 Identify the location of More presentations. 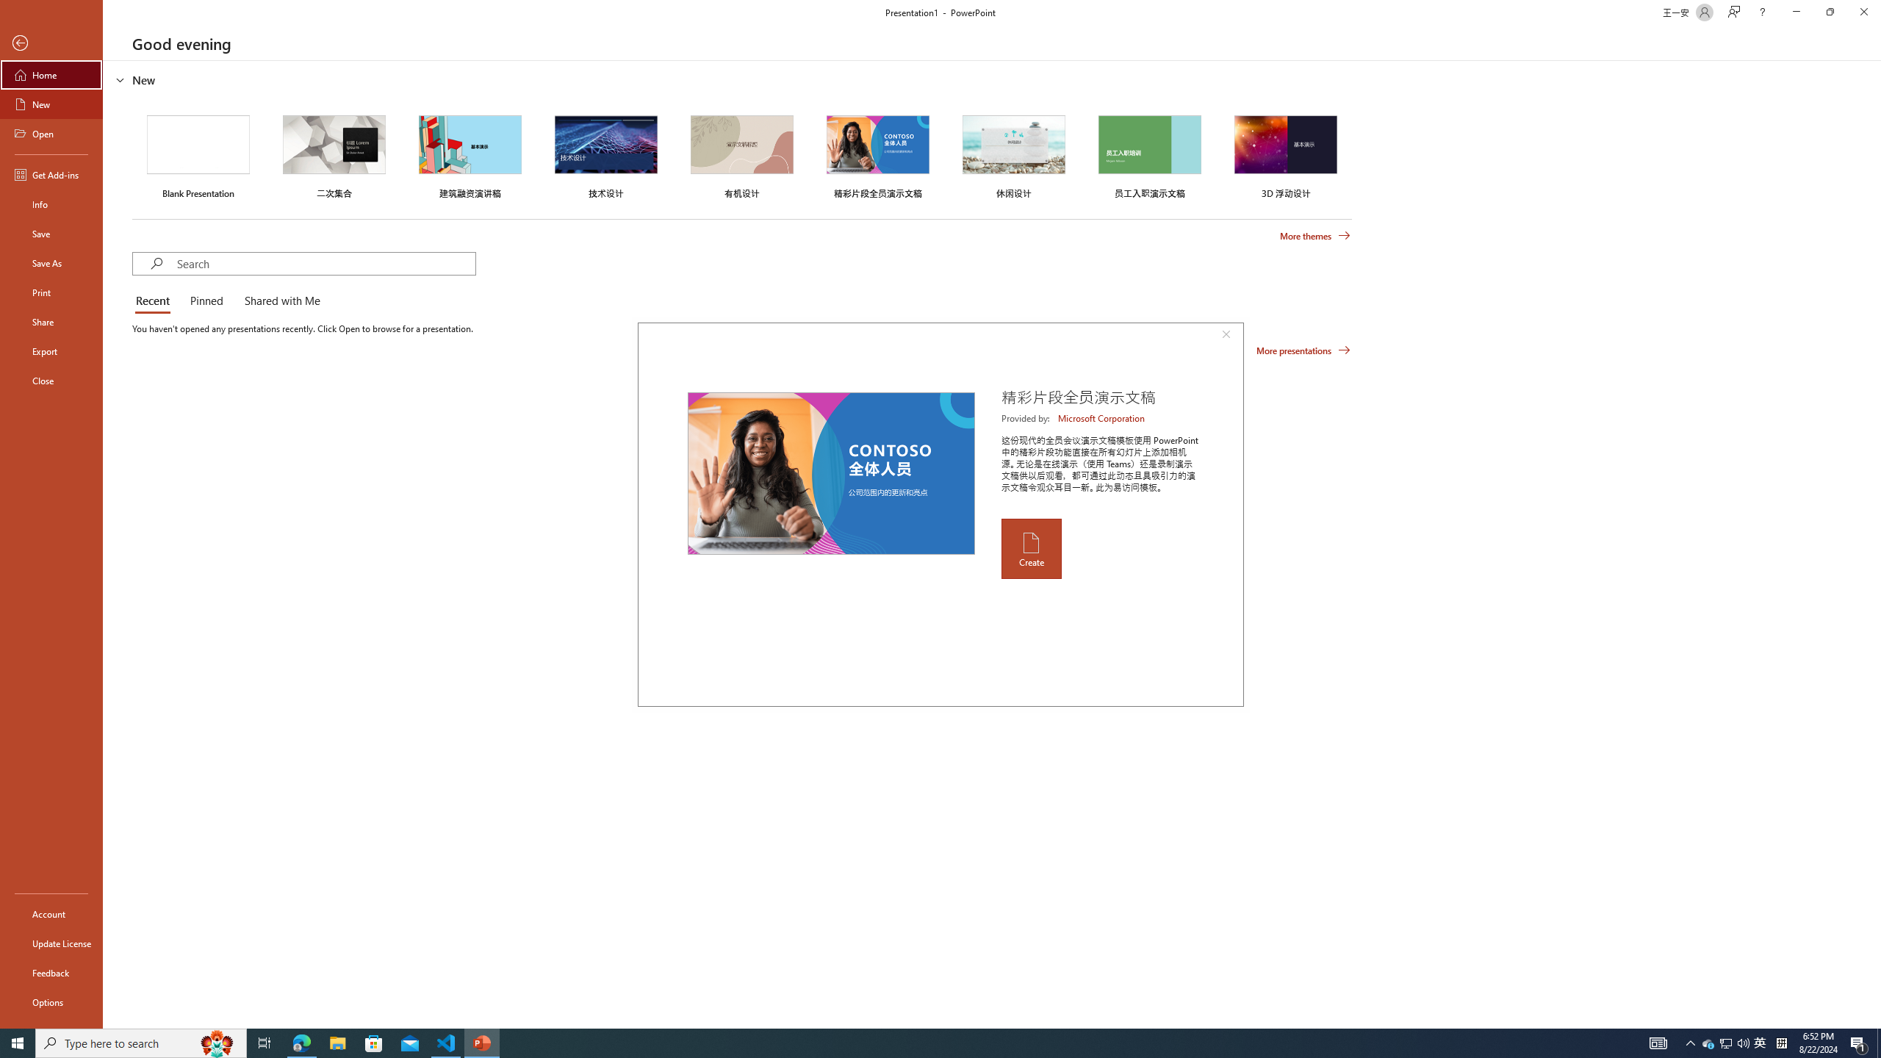
(1303, 350).